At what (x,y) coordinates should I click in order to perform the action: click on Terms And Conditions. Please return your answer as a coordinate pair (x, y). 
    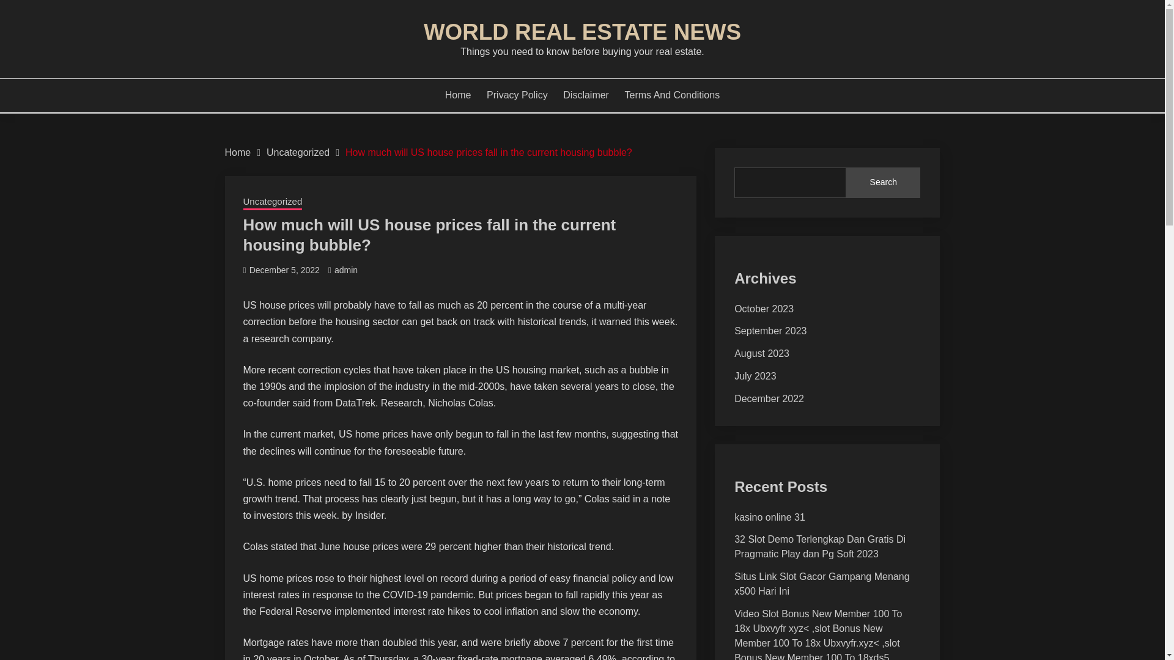
    Looking at the image, I should click on (673, 95).